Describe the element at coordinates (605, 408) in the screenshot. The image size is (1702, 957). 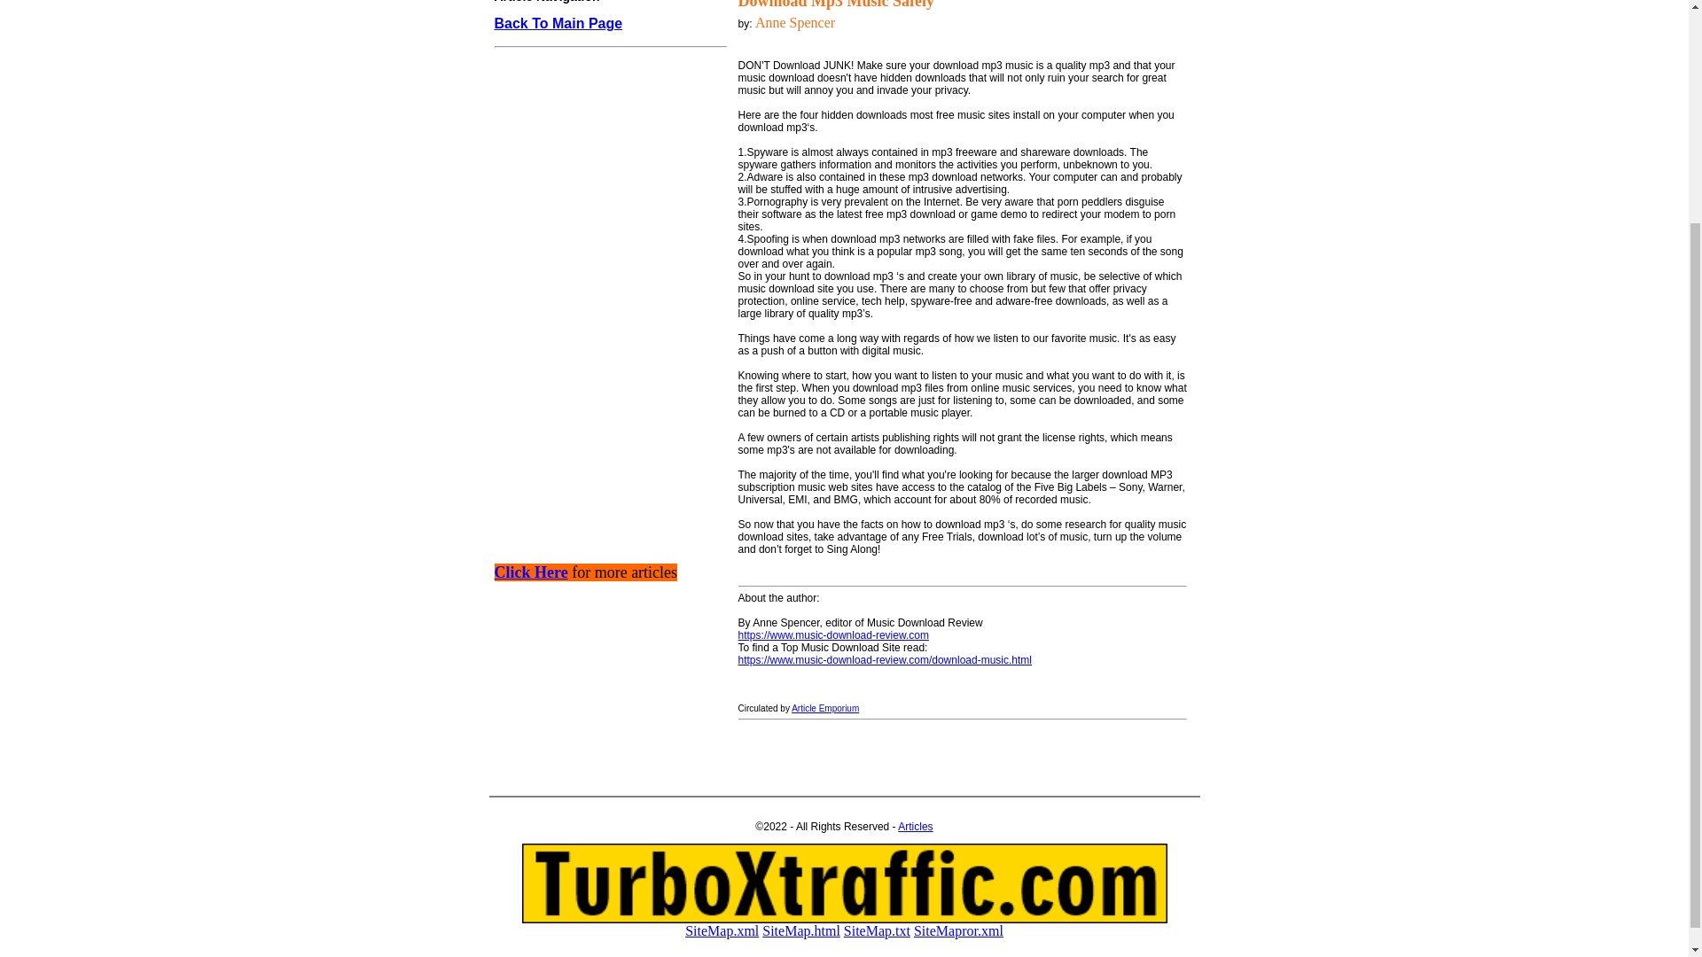
I see `Advertisement` at that location.